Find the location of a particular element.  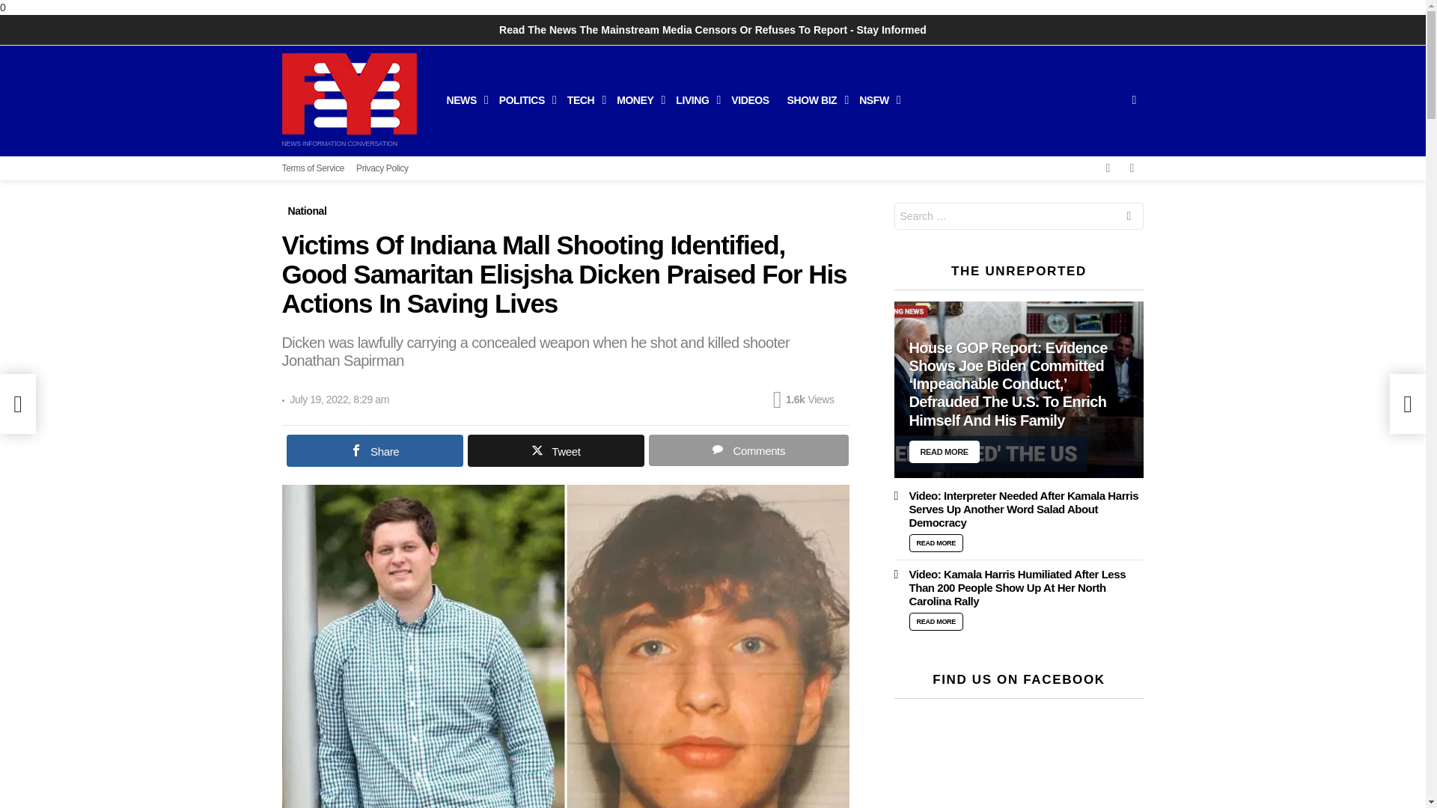

MONEY is located at coordinates (637, 100).